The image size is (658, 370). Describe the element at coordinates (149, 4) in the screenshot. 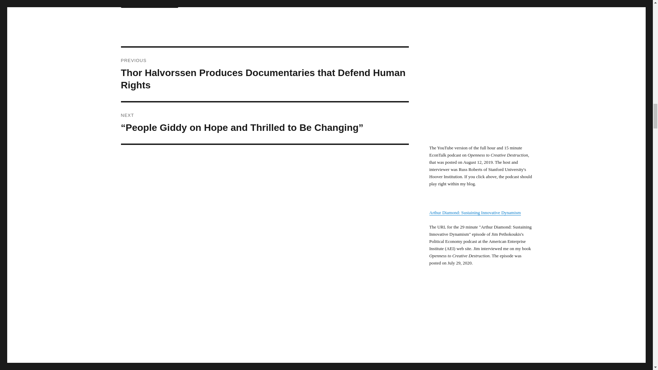

I see `Post Comment` at that location.